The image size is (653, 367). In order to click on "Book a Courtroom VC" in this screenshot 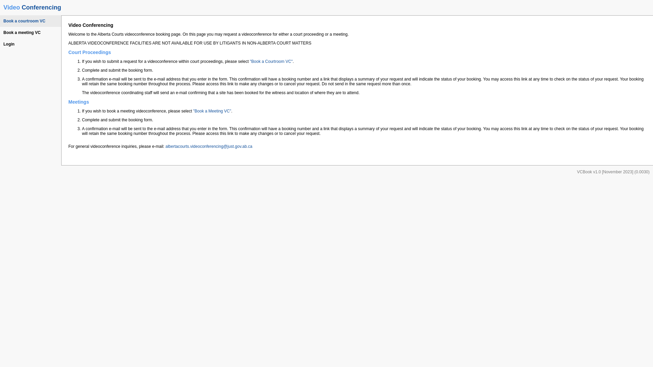, I will do `click(271, 62)`.